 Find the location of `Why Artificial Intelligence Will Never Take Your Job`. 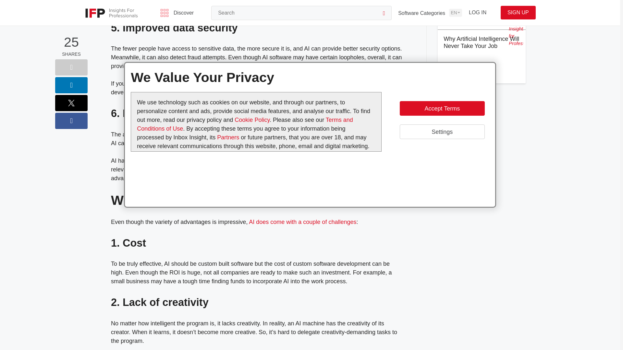

Why Artificial Intelligence Will Never Take Your Job is located at coordinates (481, 42).